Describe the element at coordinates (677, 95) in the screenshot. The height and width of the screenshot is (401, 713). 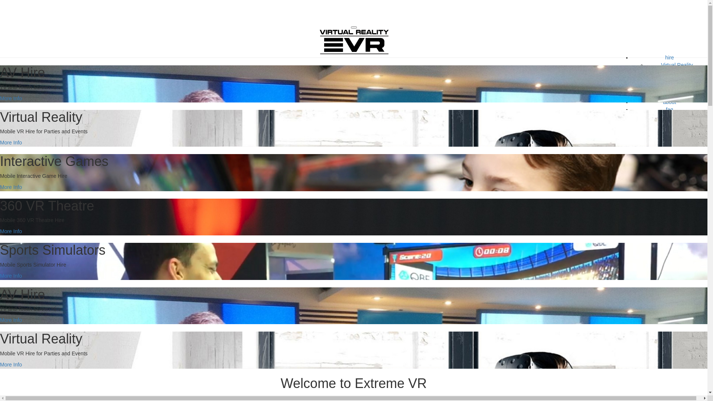
I see `TV and Touch Screen Hire` at that location.